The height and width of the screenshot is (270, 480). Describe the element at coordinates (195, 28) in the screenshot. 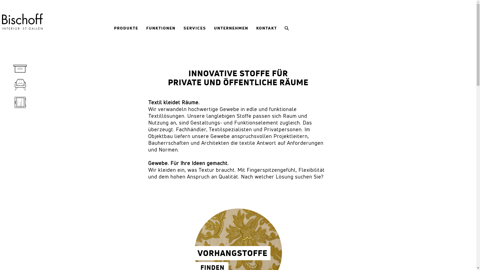

I see `SERVICES` at that location.